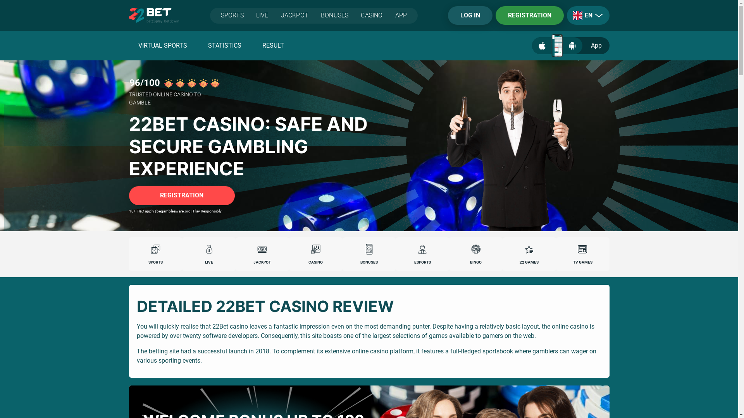  I want to click on LIVE, so click(209, 254).